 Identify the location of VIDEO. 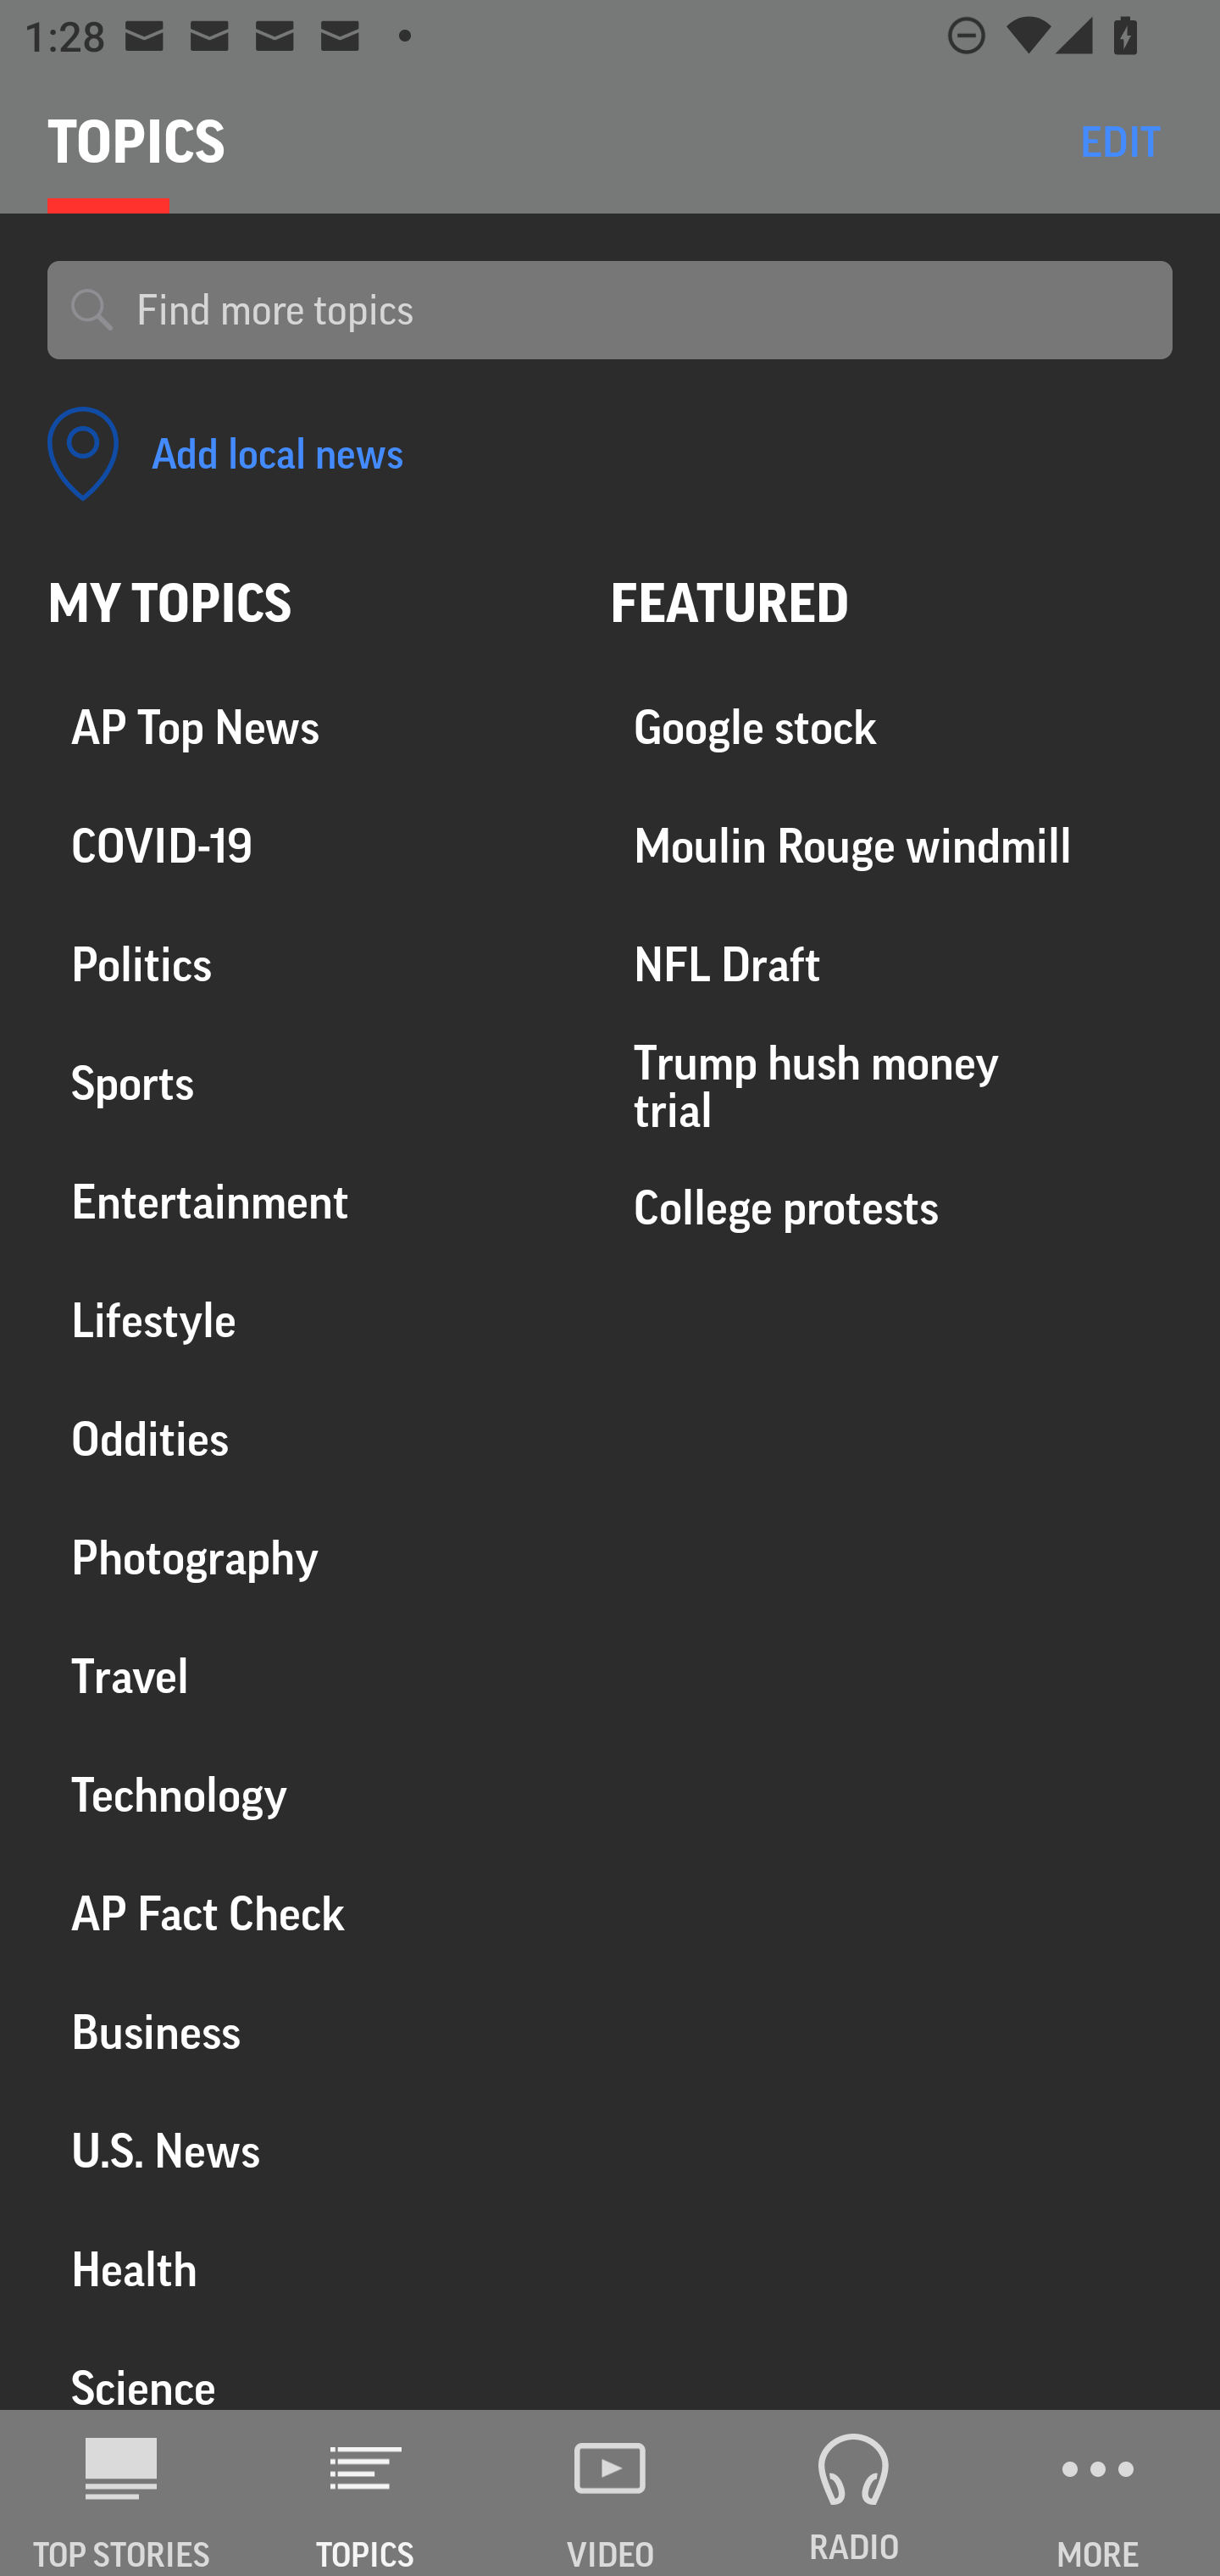
(610, 2493).